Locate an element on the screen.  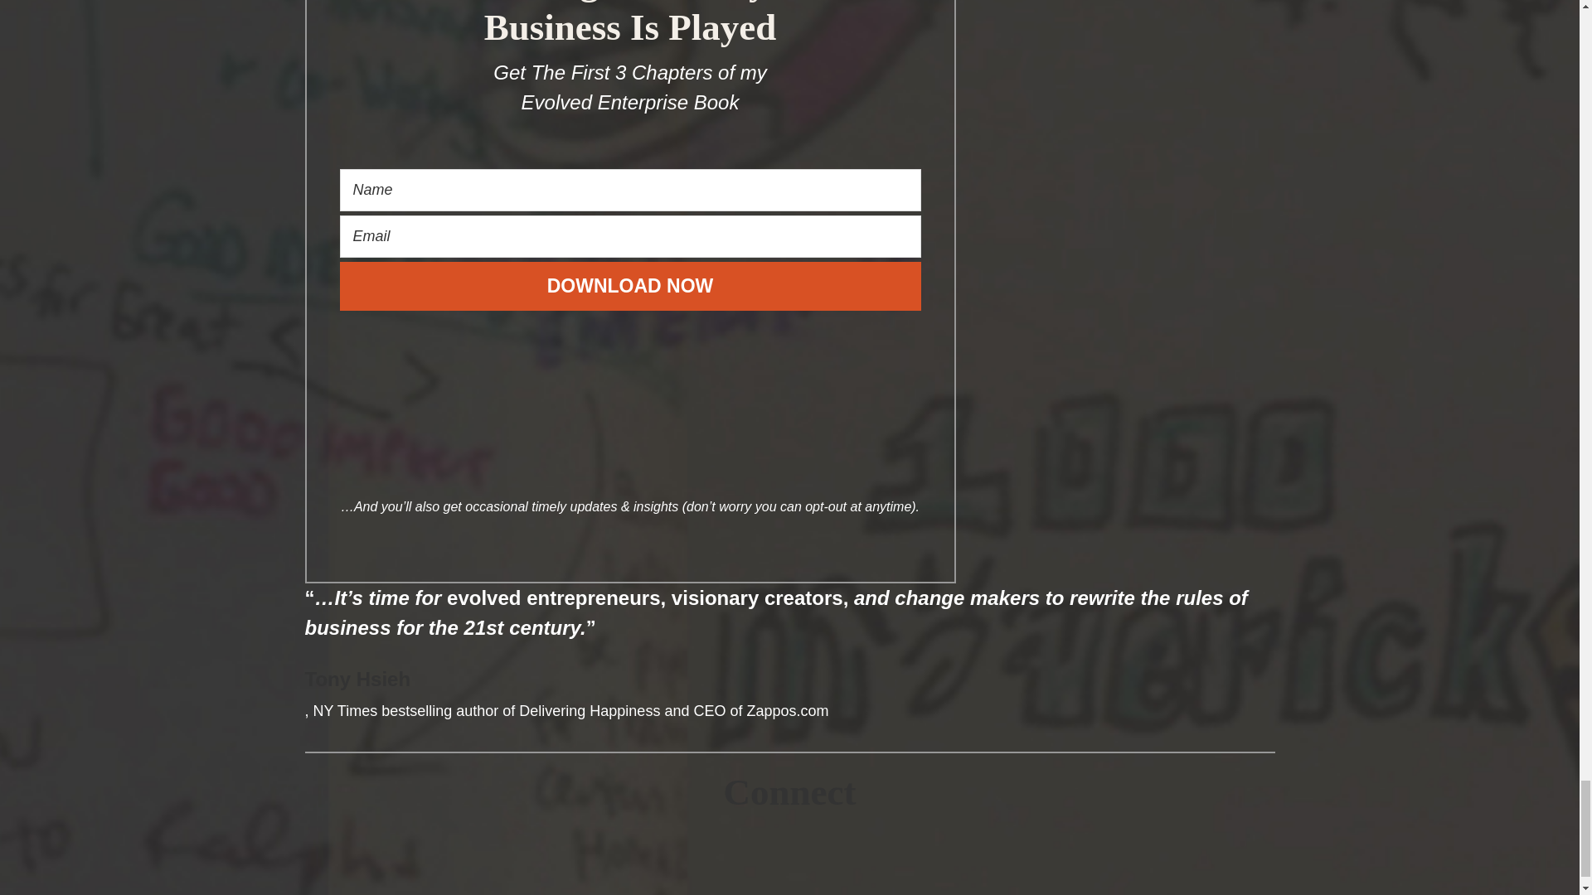
Download Now is located at coordinates (630, 286).